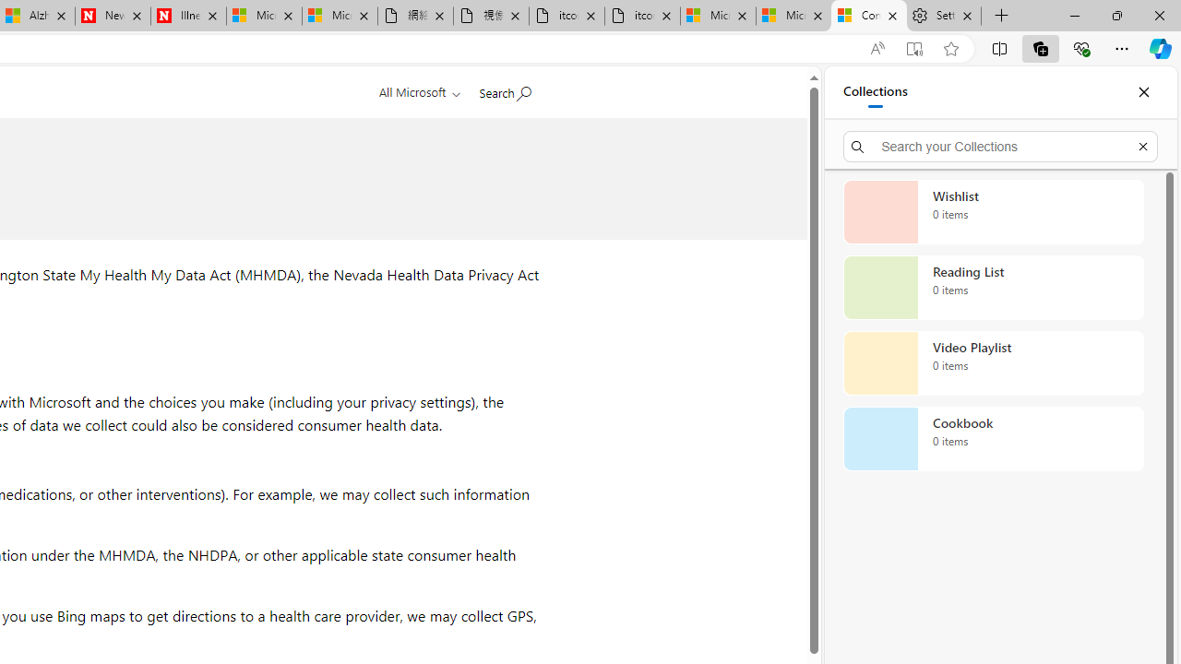  I want to click on Cookbook collection, 0 items, so click(993, 439).